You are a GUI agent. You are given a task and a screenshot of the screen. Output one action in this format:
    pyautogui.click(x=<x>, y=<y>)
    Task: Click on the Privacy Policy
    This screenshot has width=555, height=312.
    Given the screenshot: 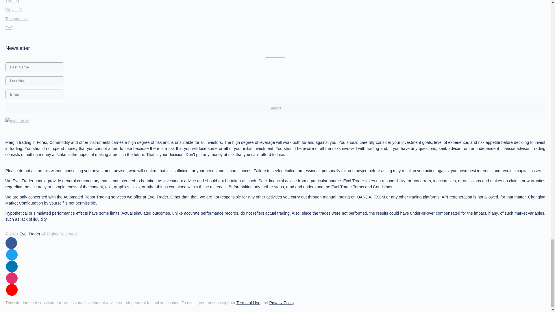 What is the action you would take?
    pyautogui.click(x=282, y=303)
    